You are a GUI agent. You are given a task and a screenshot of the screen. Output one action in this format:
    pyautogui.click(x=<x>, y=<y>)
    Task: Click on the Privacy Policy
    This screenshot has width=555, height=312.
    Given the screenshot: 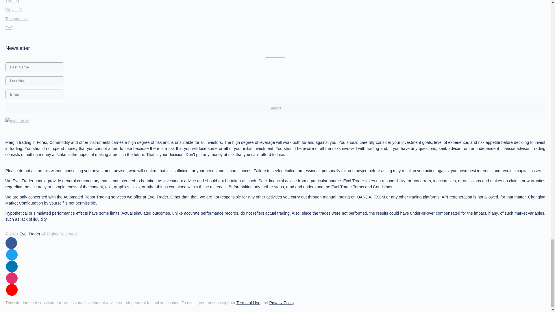 What is the action you would take?
    pyautogui.click(x=282, y=303)
    